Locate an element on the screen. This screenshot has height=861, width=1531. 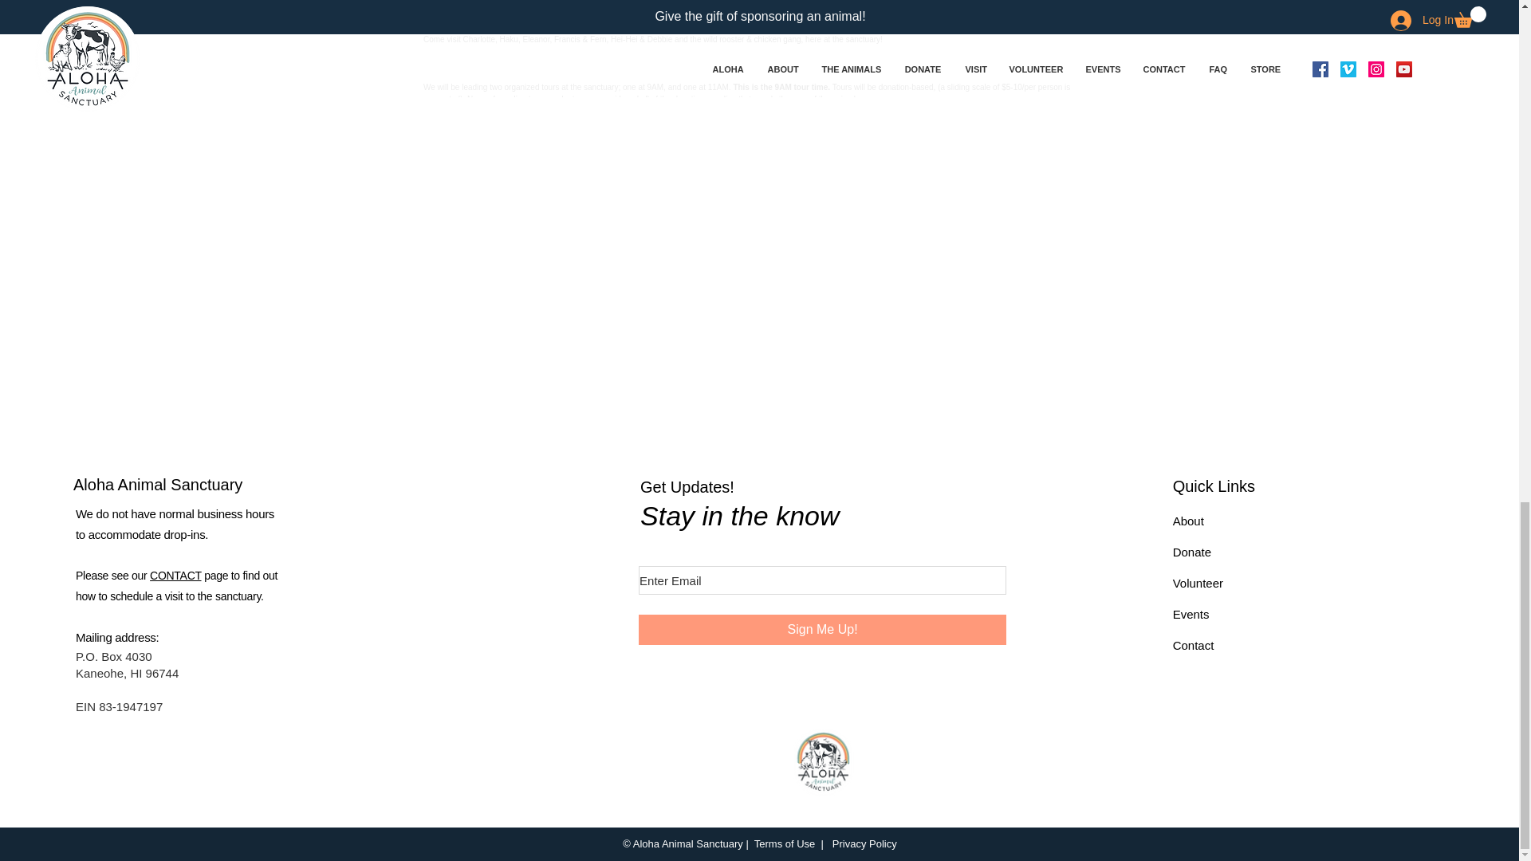
CONTACT is located at coordinates (175, 576).